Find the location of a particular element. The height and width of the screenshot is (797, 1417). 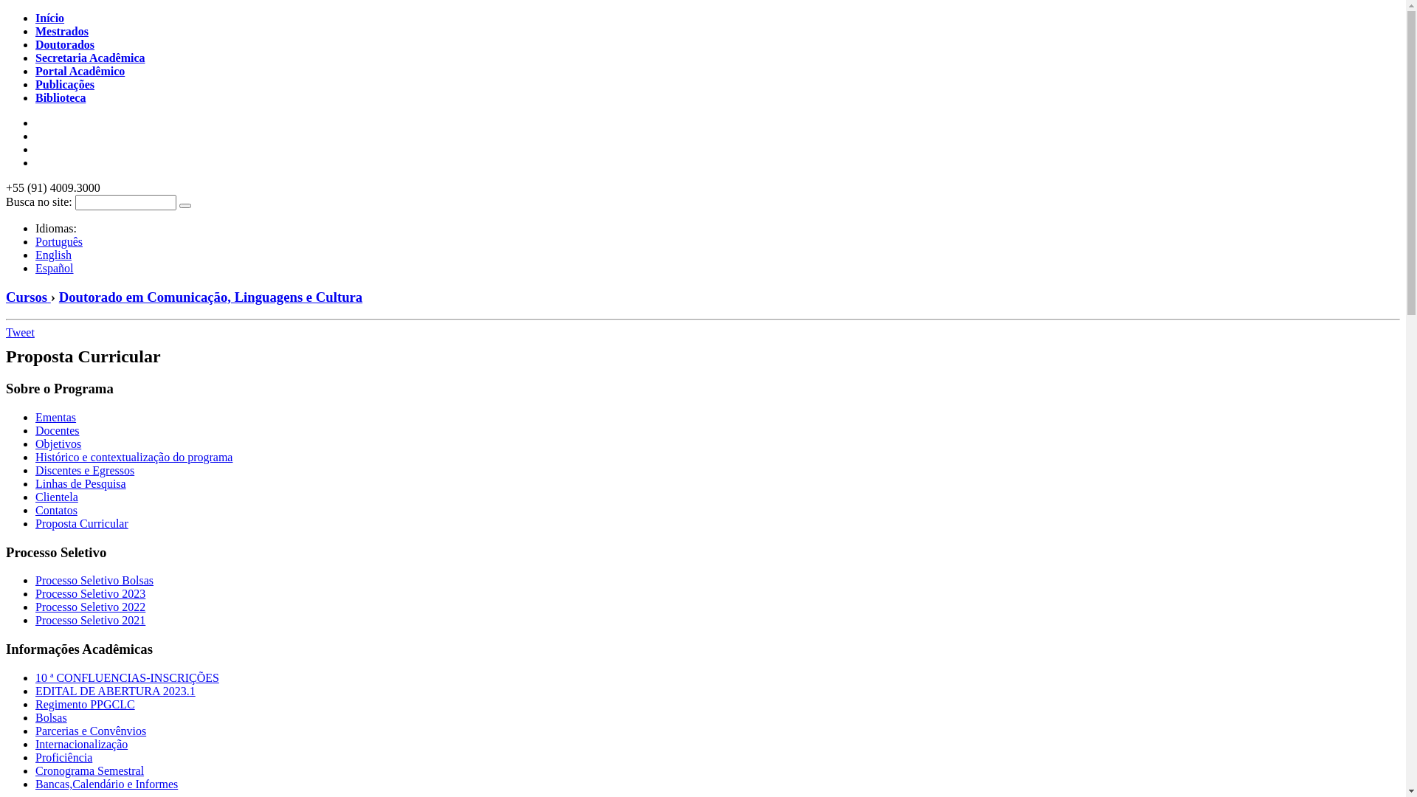

Doutorados is located at coordinates (65, 44).